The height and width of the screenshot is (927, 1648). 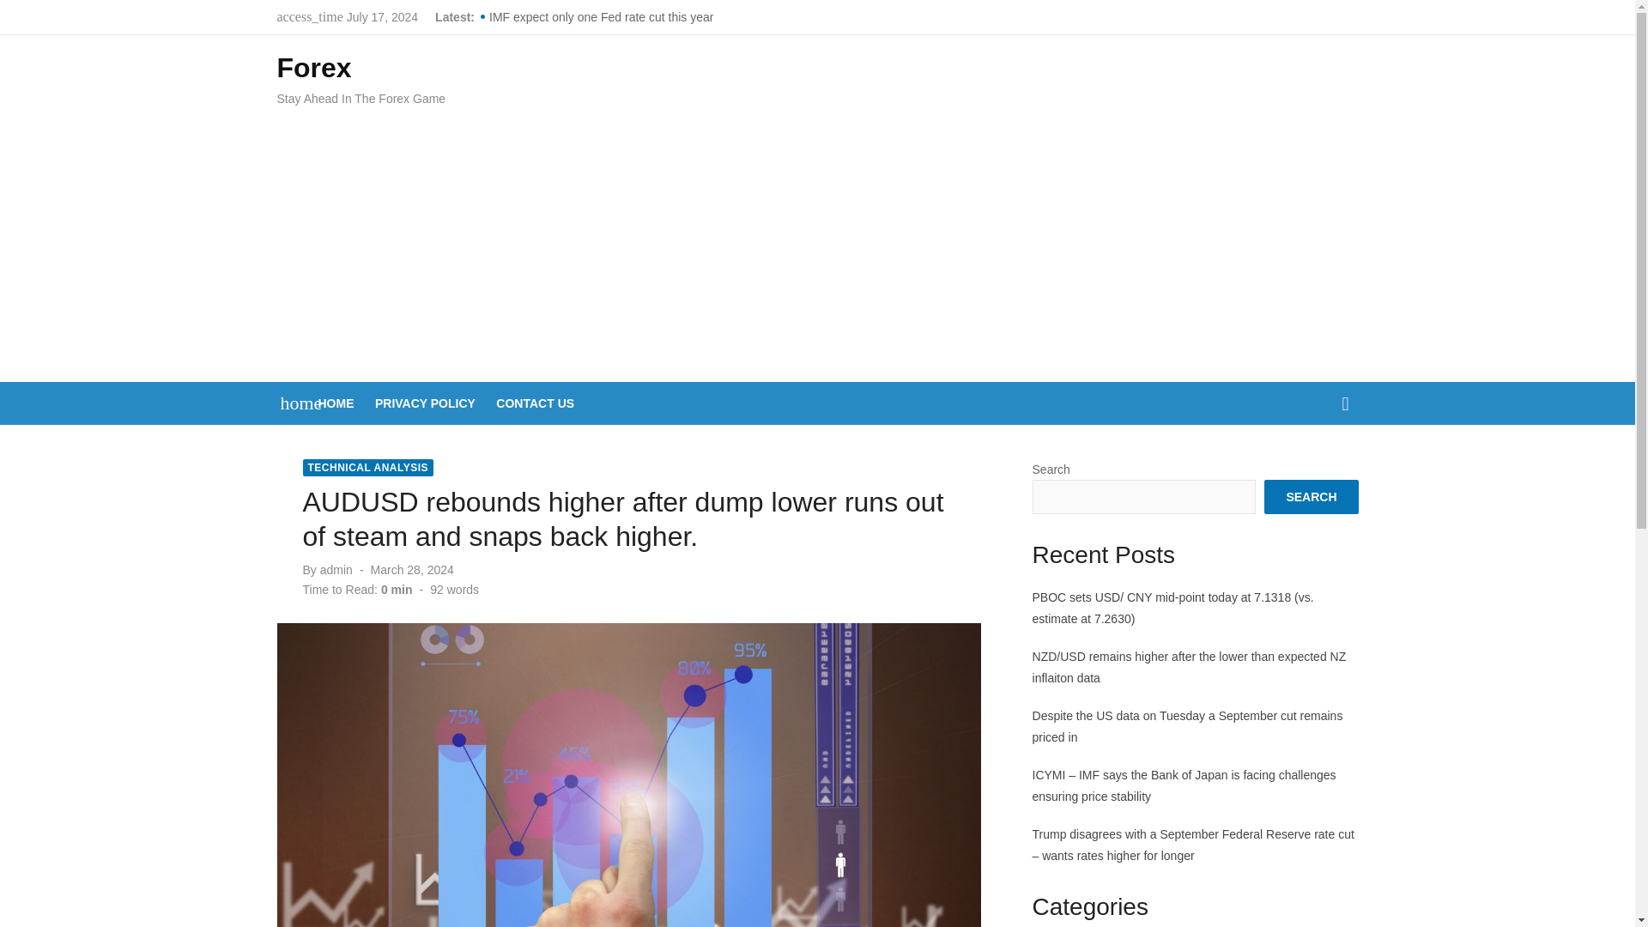 I want to click on Forex, so click(x=313, y=67).